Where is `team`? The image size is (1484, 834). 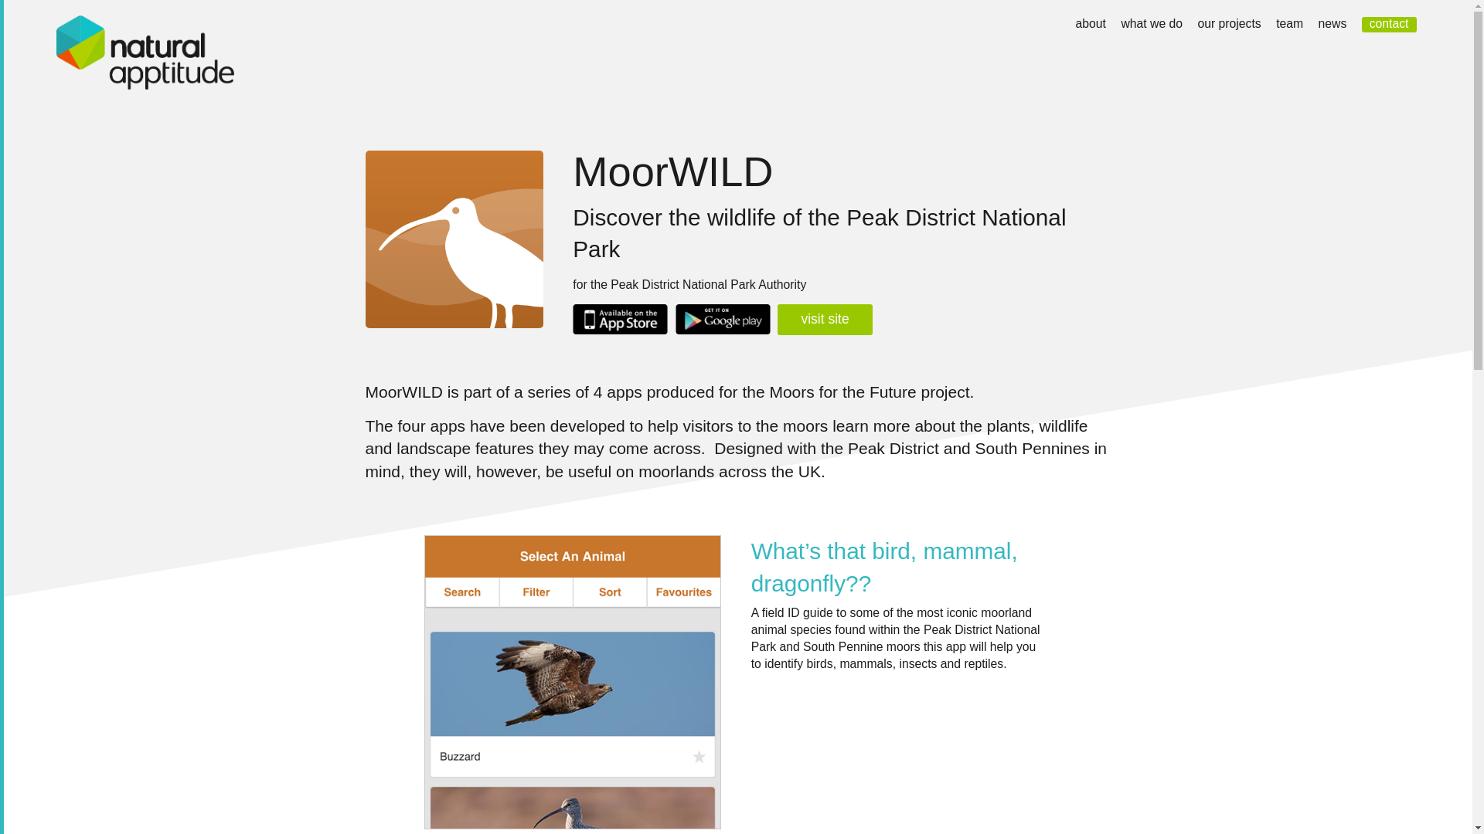
team is located at coordinates (1289, 23).